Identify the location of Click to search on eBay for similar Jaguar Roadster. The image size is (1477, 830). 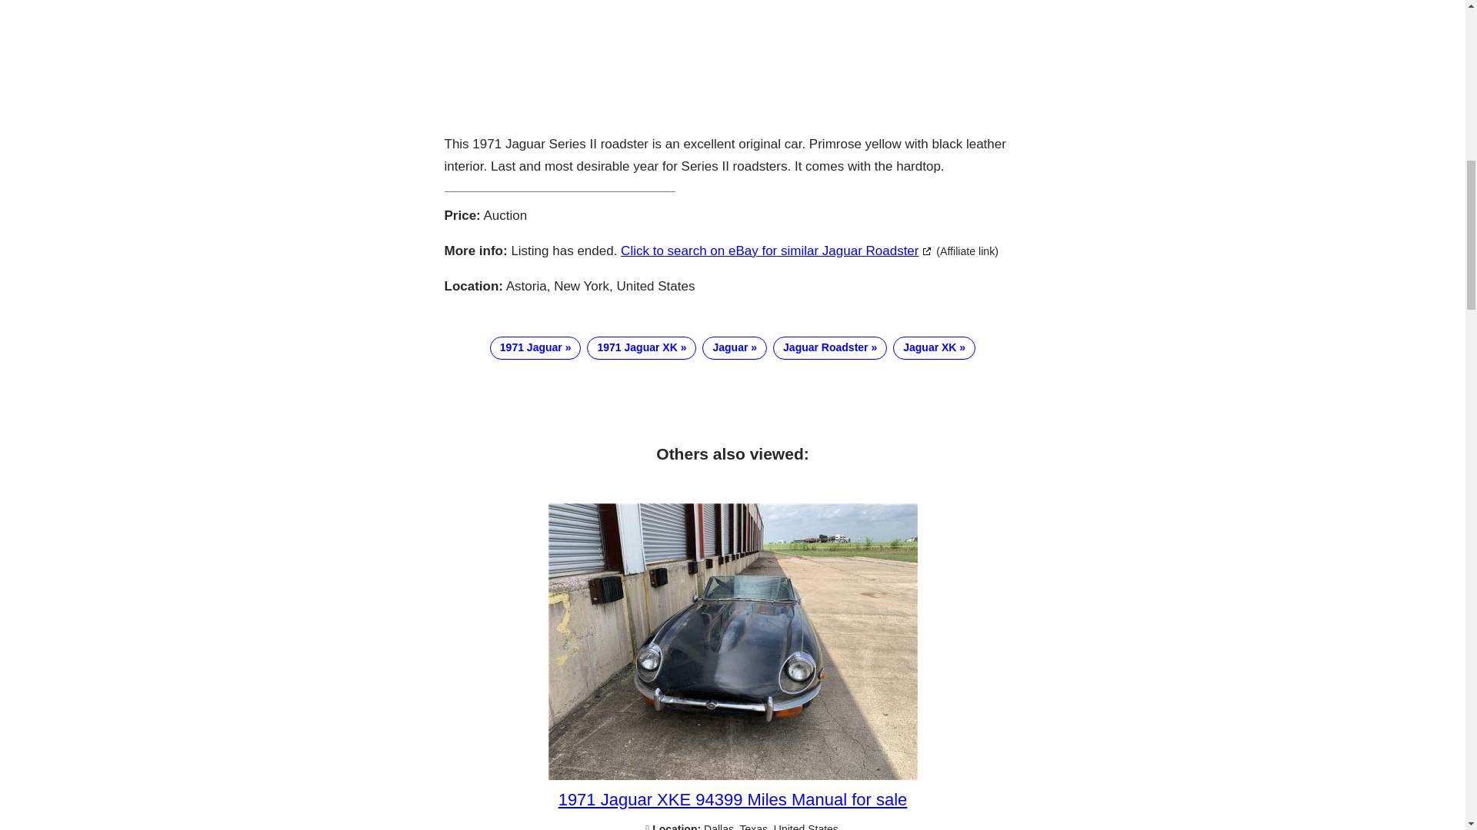
(775, 251).